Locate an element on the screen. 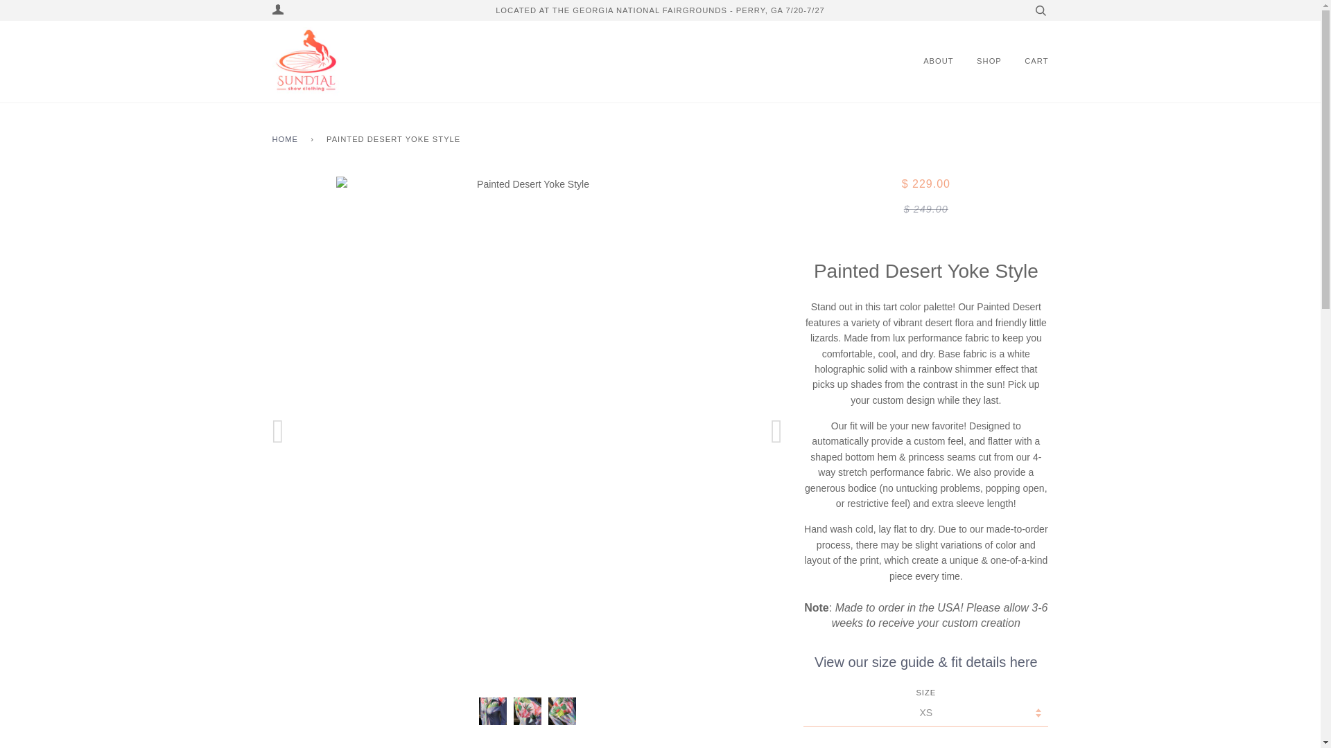 This screenshot has width=1331, height=748. ABOUT is located at coordinates (939, 61).